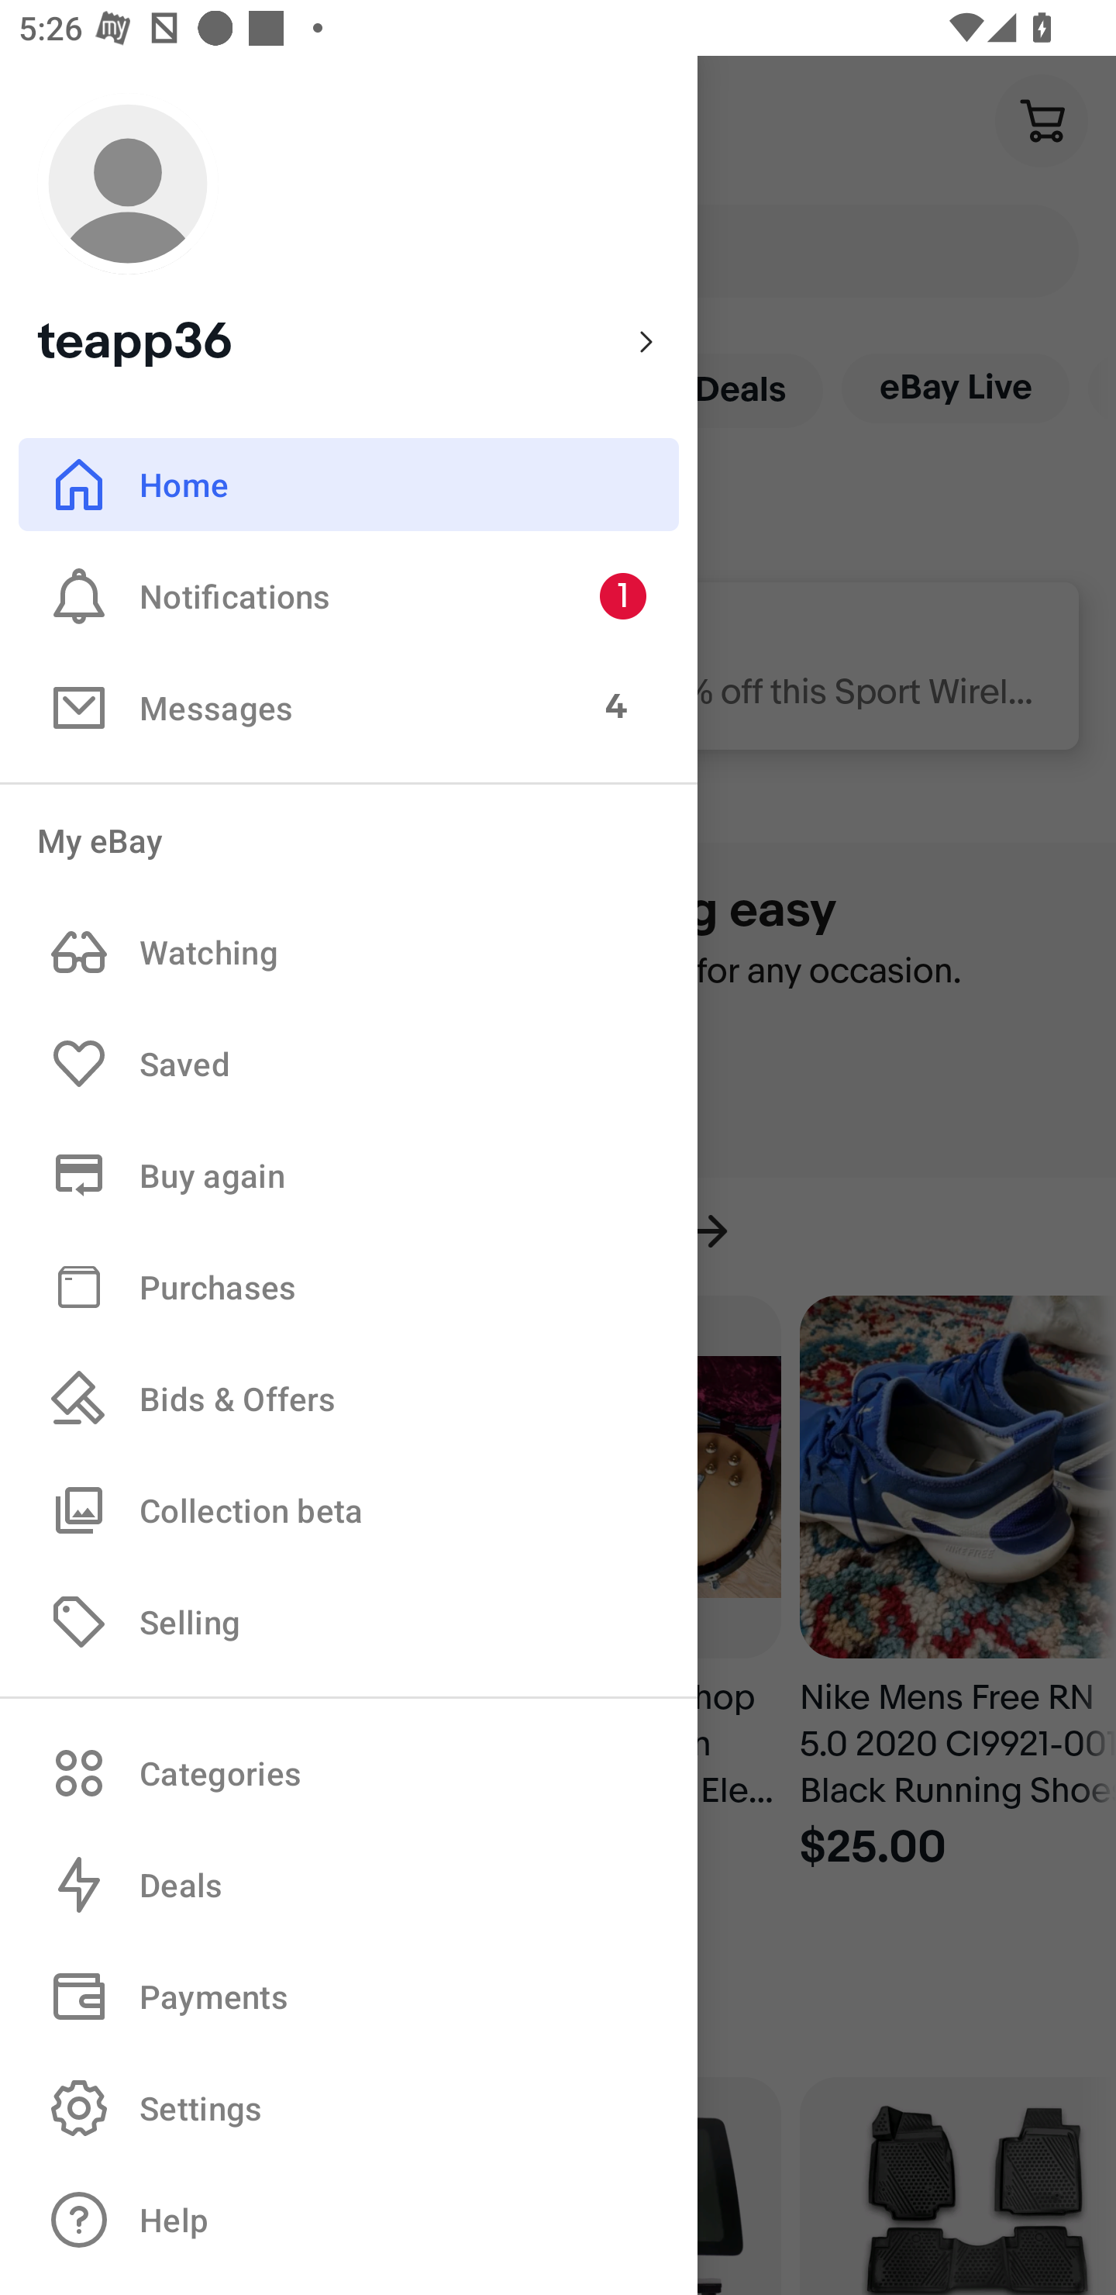 The width and height of the screenshot is (1116, 2295). I want to click on Home, so click(349, 484).